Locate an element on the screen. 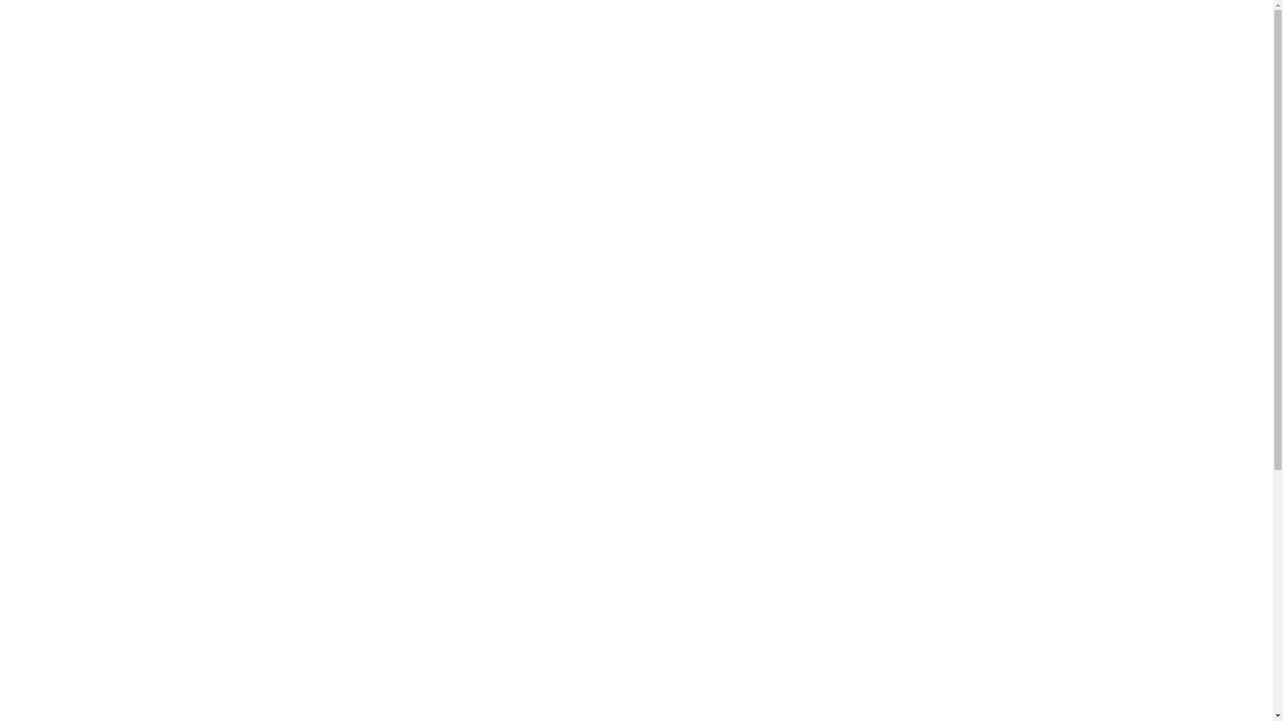 The width and height of the screenshot is (1283, 721). Expertise is located at coordinates (776, 53).